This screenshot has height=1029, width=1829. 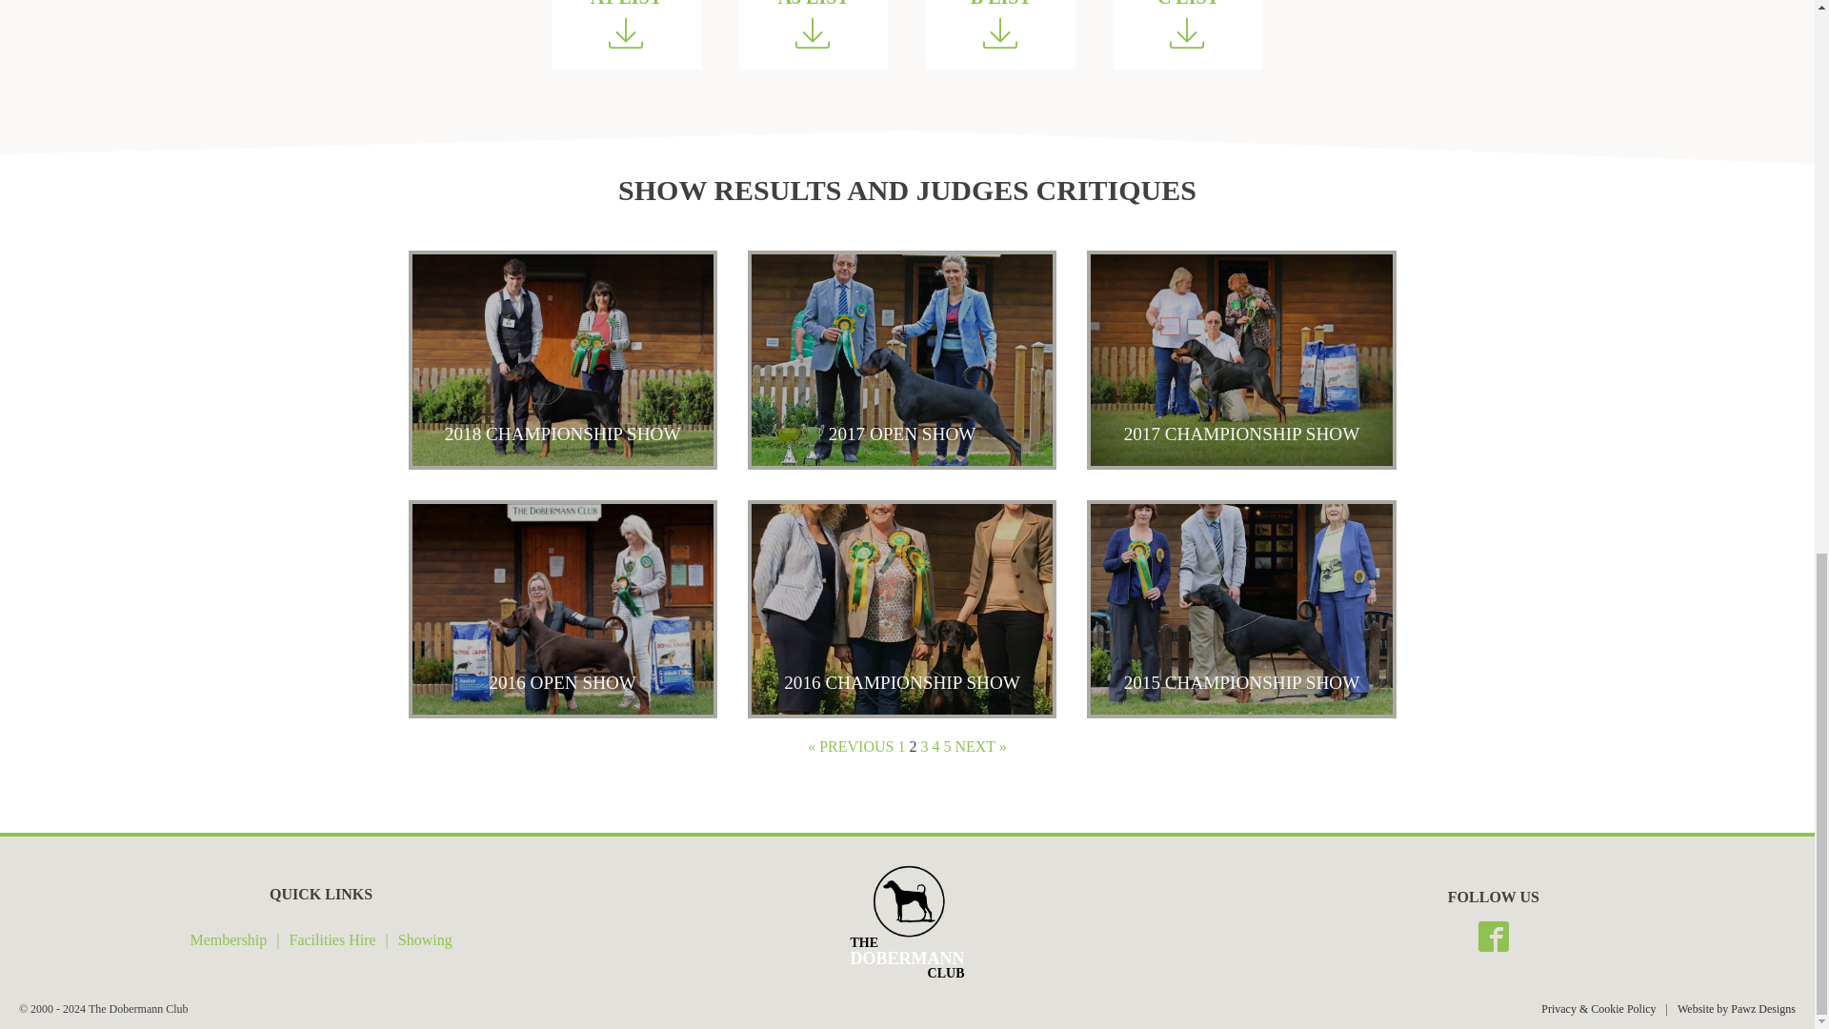 What do you see at coordinates (814, 34) in the screenshot?
I see `A3 LIST` at bounding box center [814, 34].